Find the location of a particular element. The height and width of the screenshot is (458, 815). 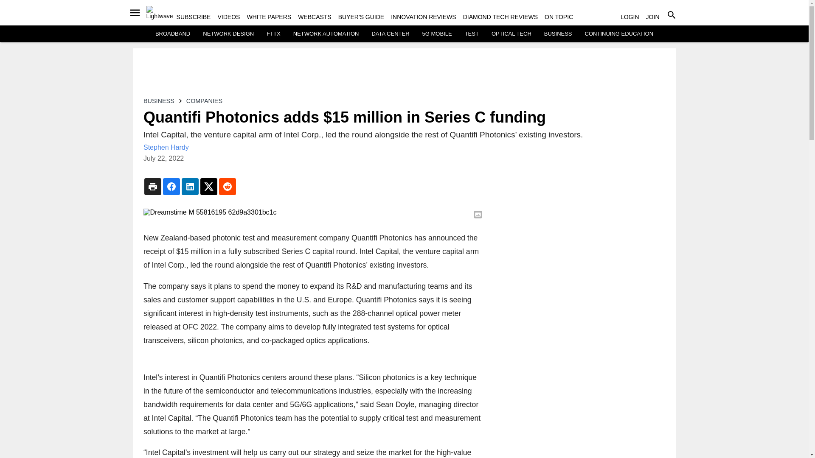

WHITE PAPERS is located at coordinates (269, 17).